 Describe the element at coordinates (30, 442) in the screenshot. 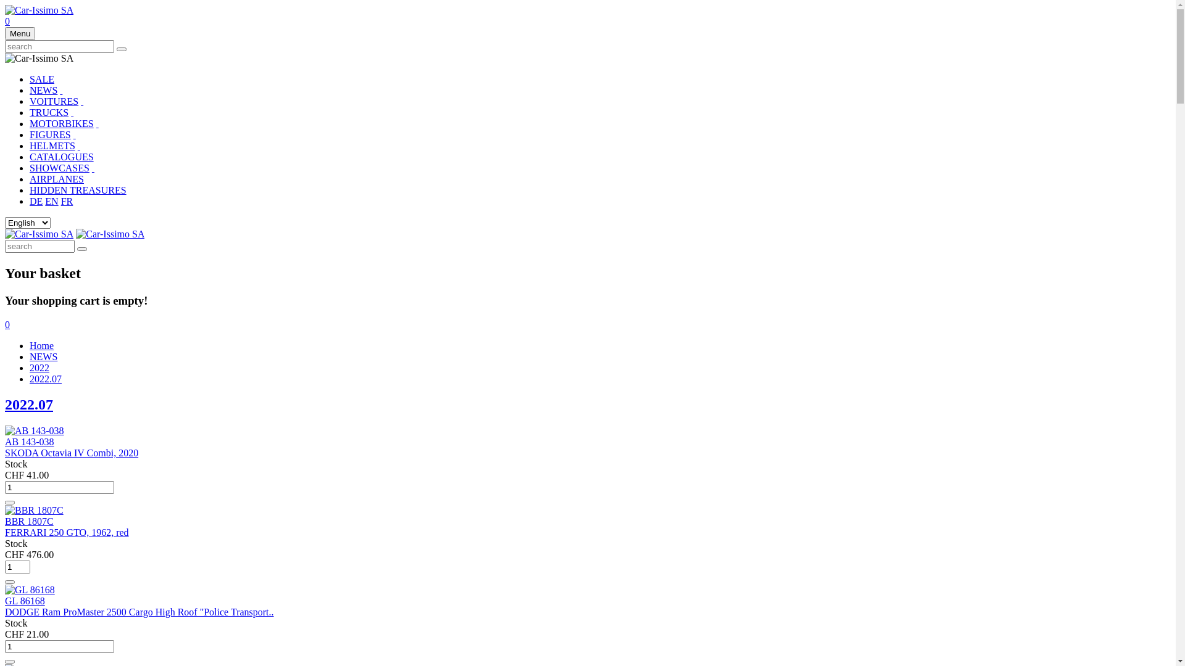

I see `AB 143-038` at that location.